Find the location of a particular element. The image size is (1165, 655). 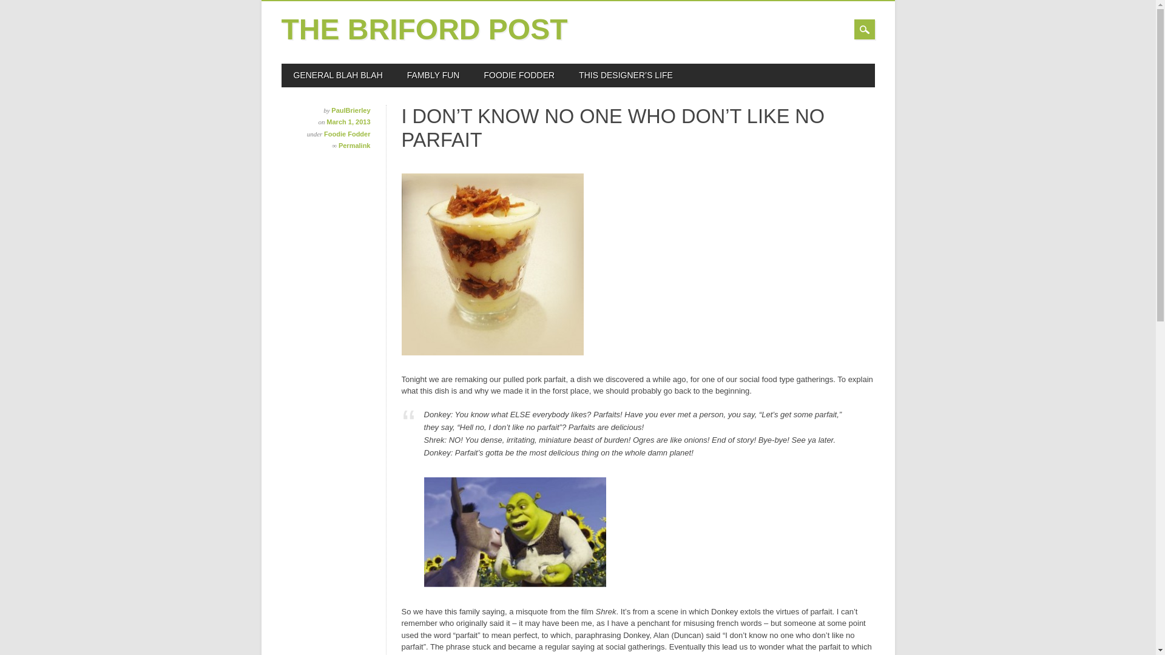

View all posts in Foodie Fodder is located at coordinates (347, 133).